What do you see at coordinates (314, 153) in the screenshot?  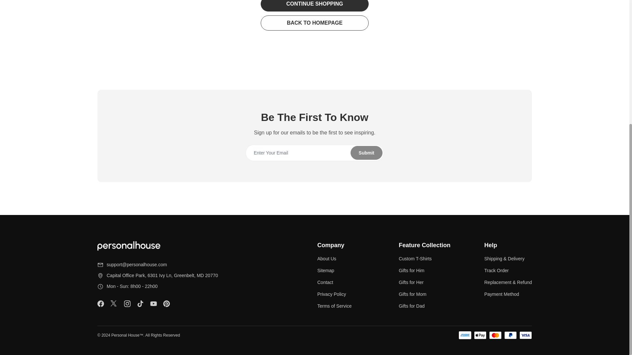 I see `Submit` at bounding box center [314, 153].